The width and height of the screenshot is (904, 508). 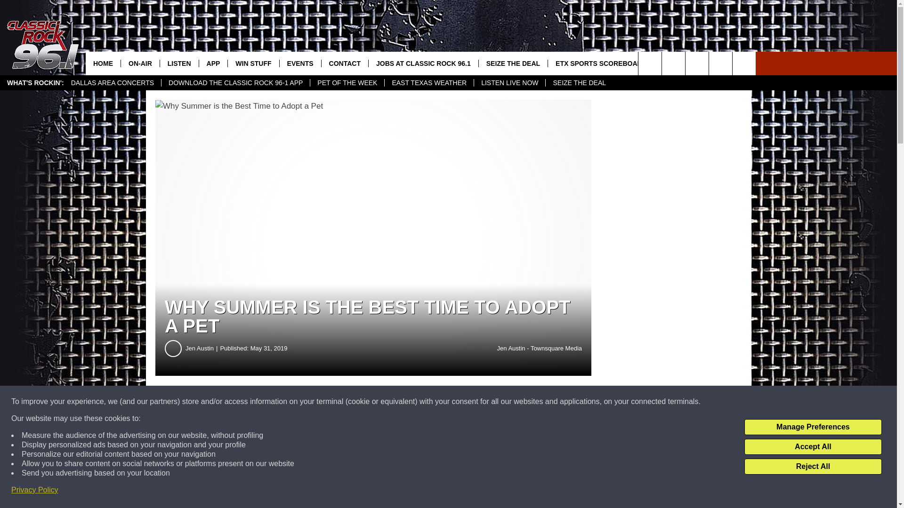 What do you see at coordinates (35, 490) in the screenshot?
I see `Privacy Policy` at bounding box center [35, 490].